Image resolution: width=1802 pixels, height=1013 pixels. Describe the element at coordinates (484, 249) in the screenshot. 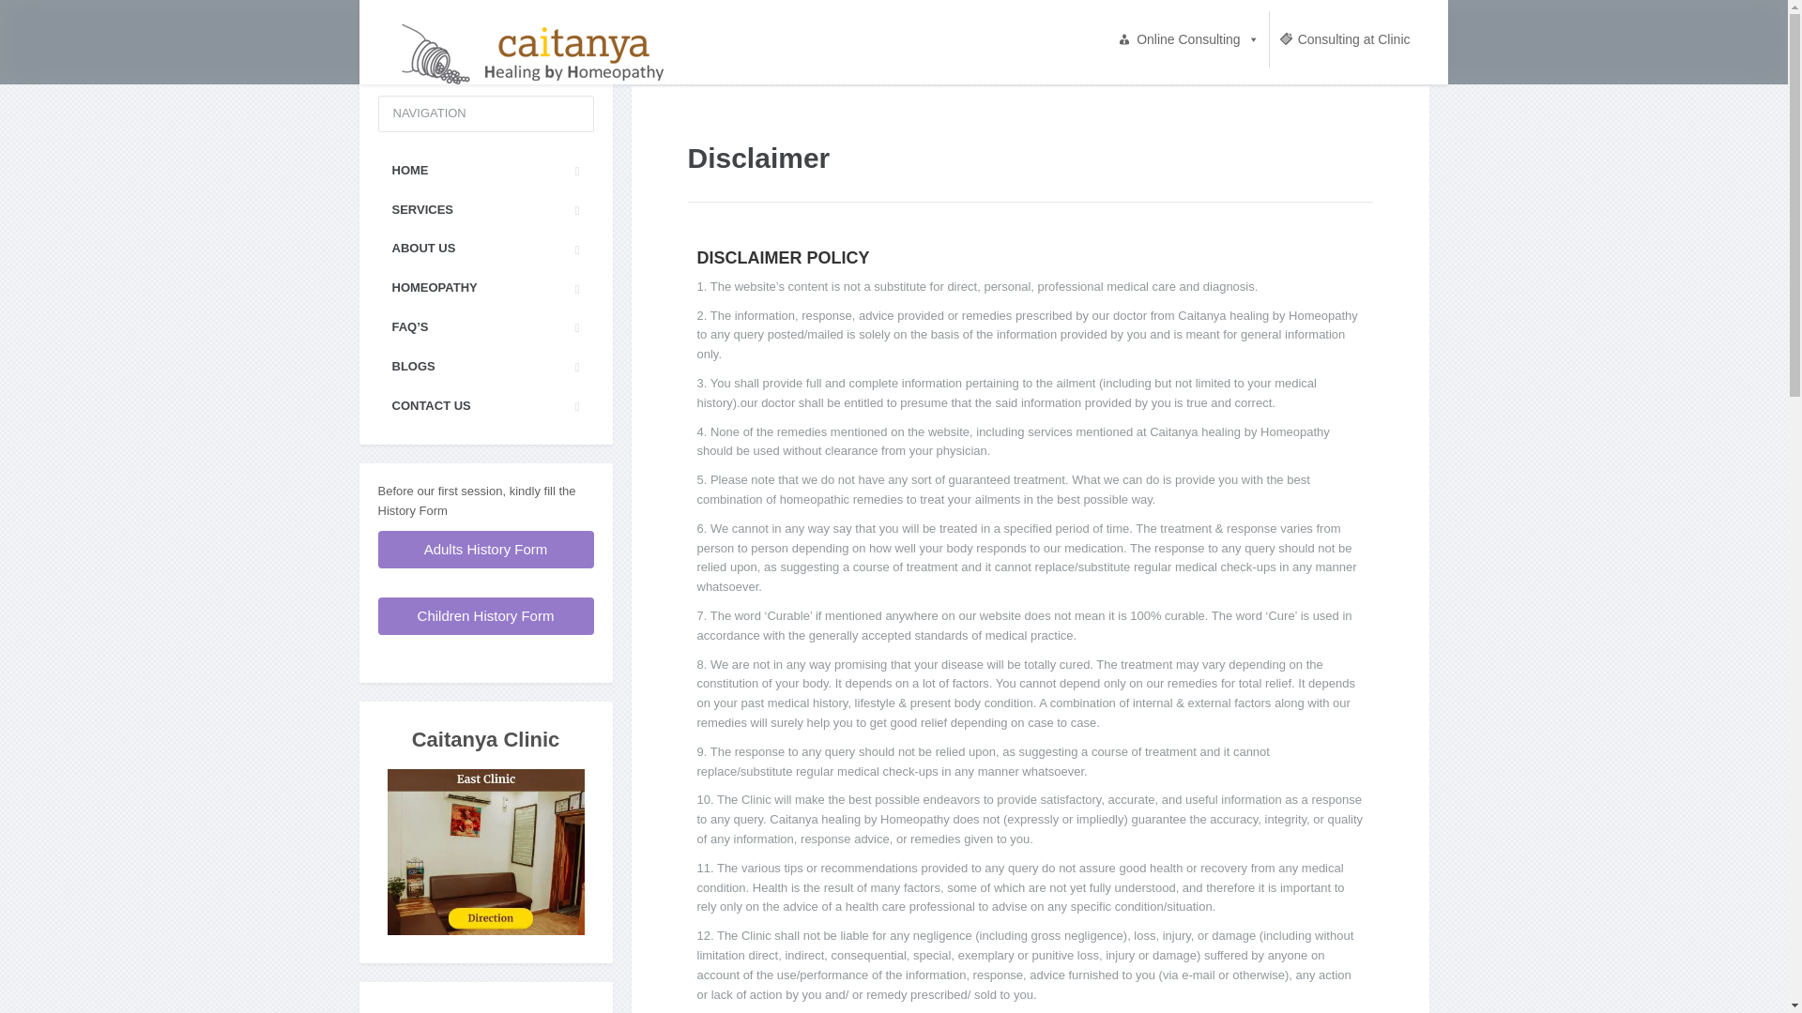

I see `ABOUT US` at that location.